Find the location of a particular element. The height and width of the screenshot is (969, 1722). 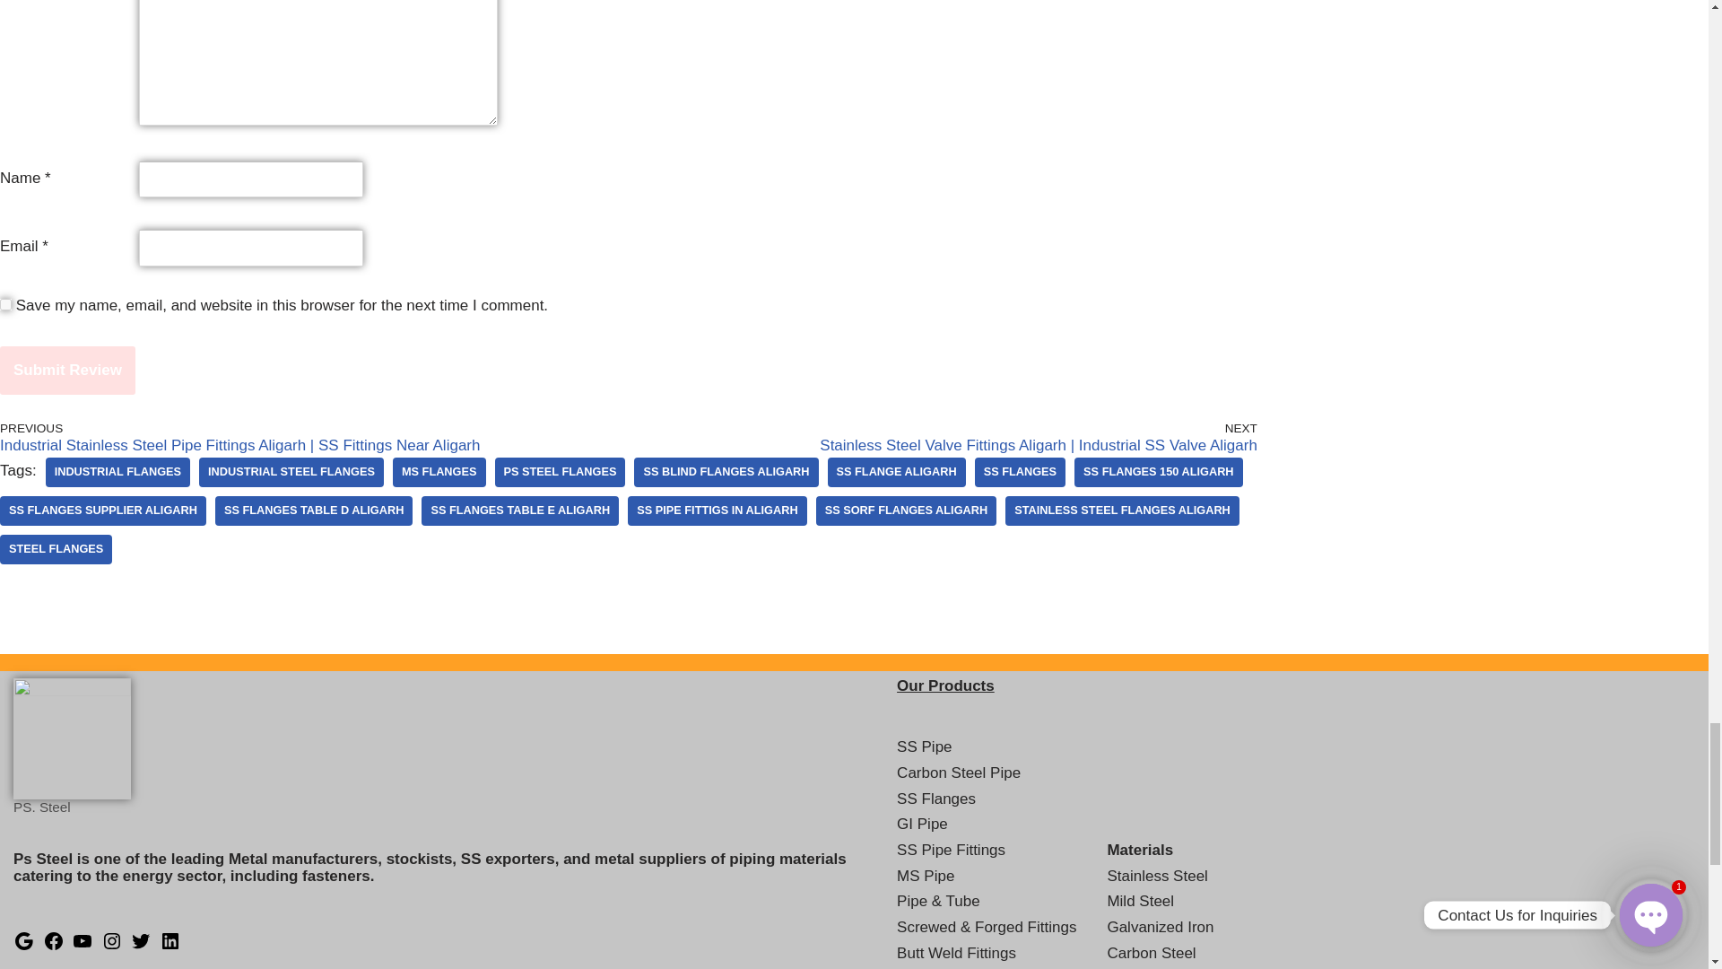

SS Pipe Fittigs in Aligarh is located at coordinates (717, 511).